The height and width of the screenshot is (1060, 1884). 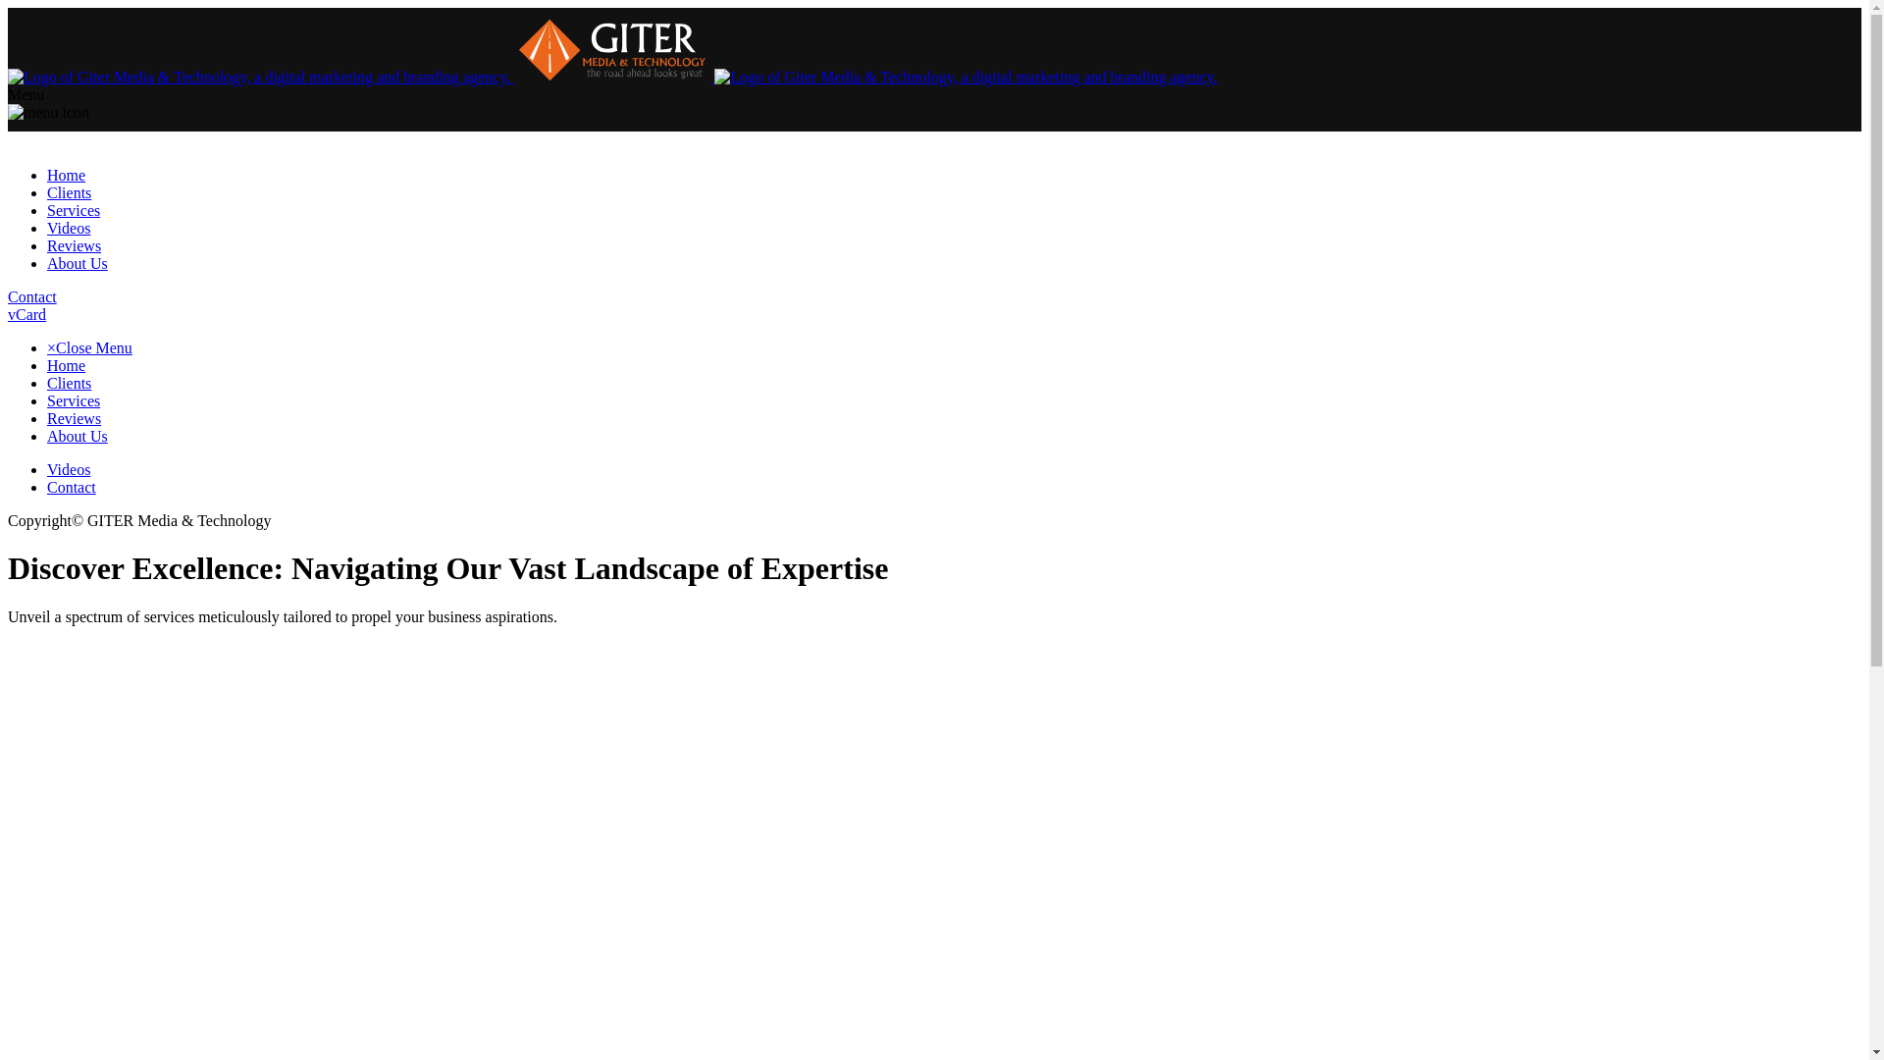 I want to click on Videos, so click(x=69, y=228).